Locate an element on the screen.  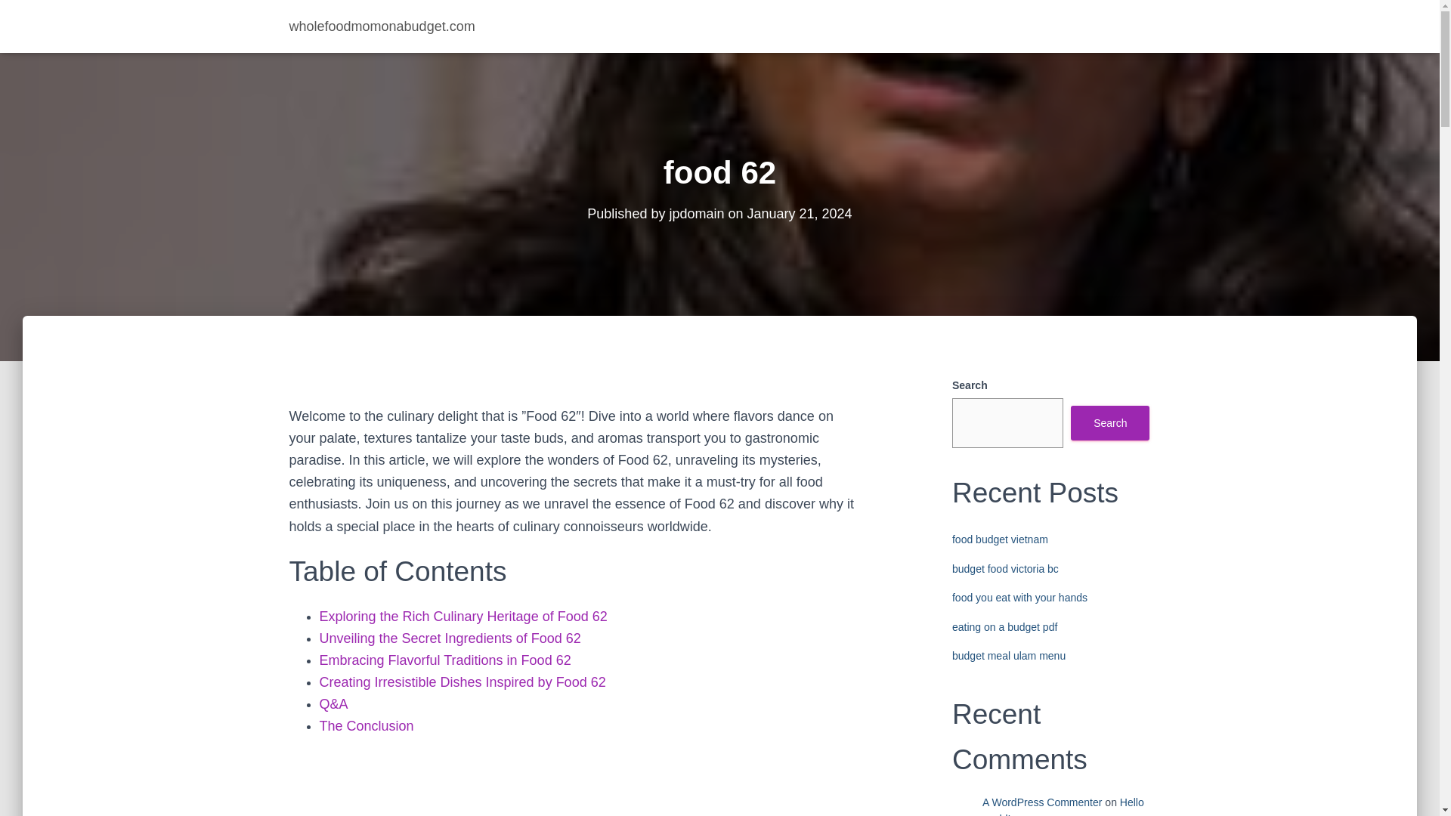
food you eat with your hands is located at coordinates (1019, 598).